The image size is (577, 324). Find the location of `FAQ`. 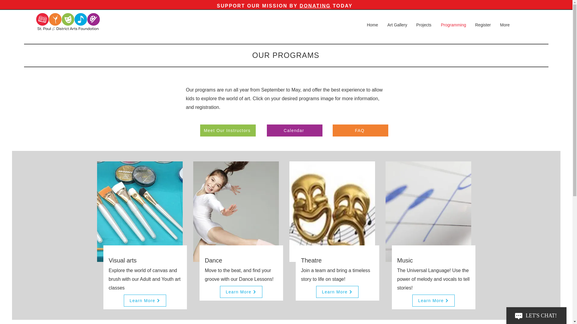

FAQ is located at coordinates (360, 130).